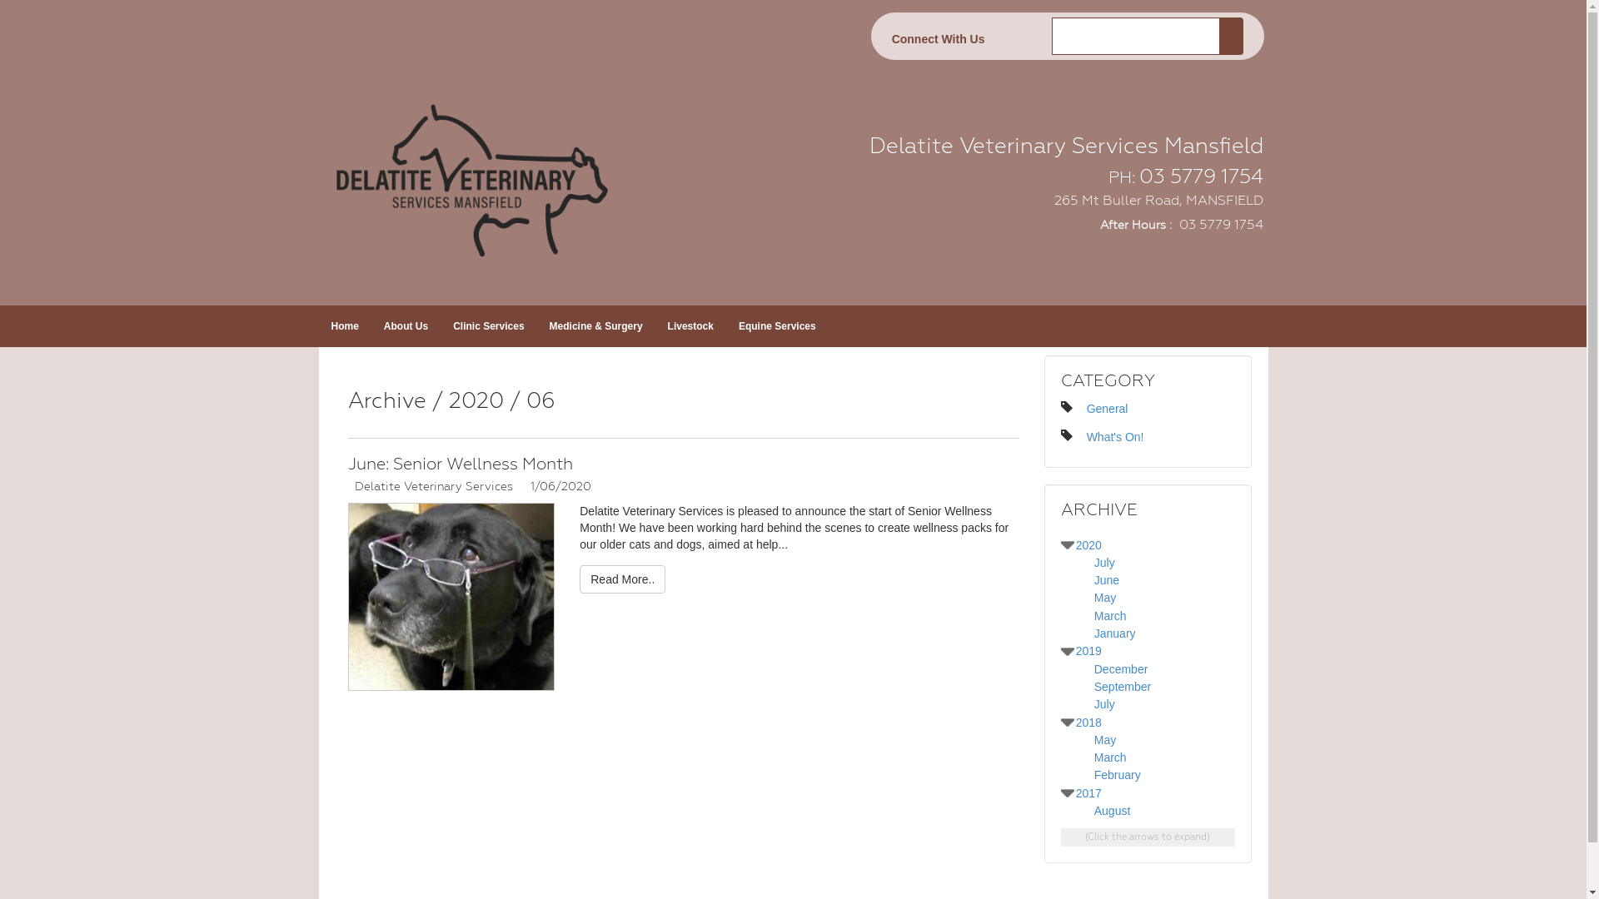 Image resolution: width=1599 pixels, height=899 pixels. Describe the element at coordinates (1219, 225) in the screenshot. I see `03 5779 1754` at that location.